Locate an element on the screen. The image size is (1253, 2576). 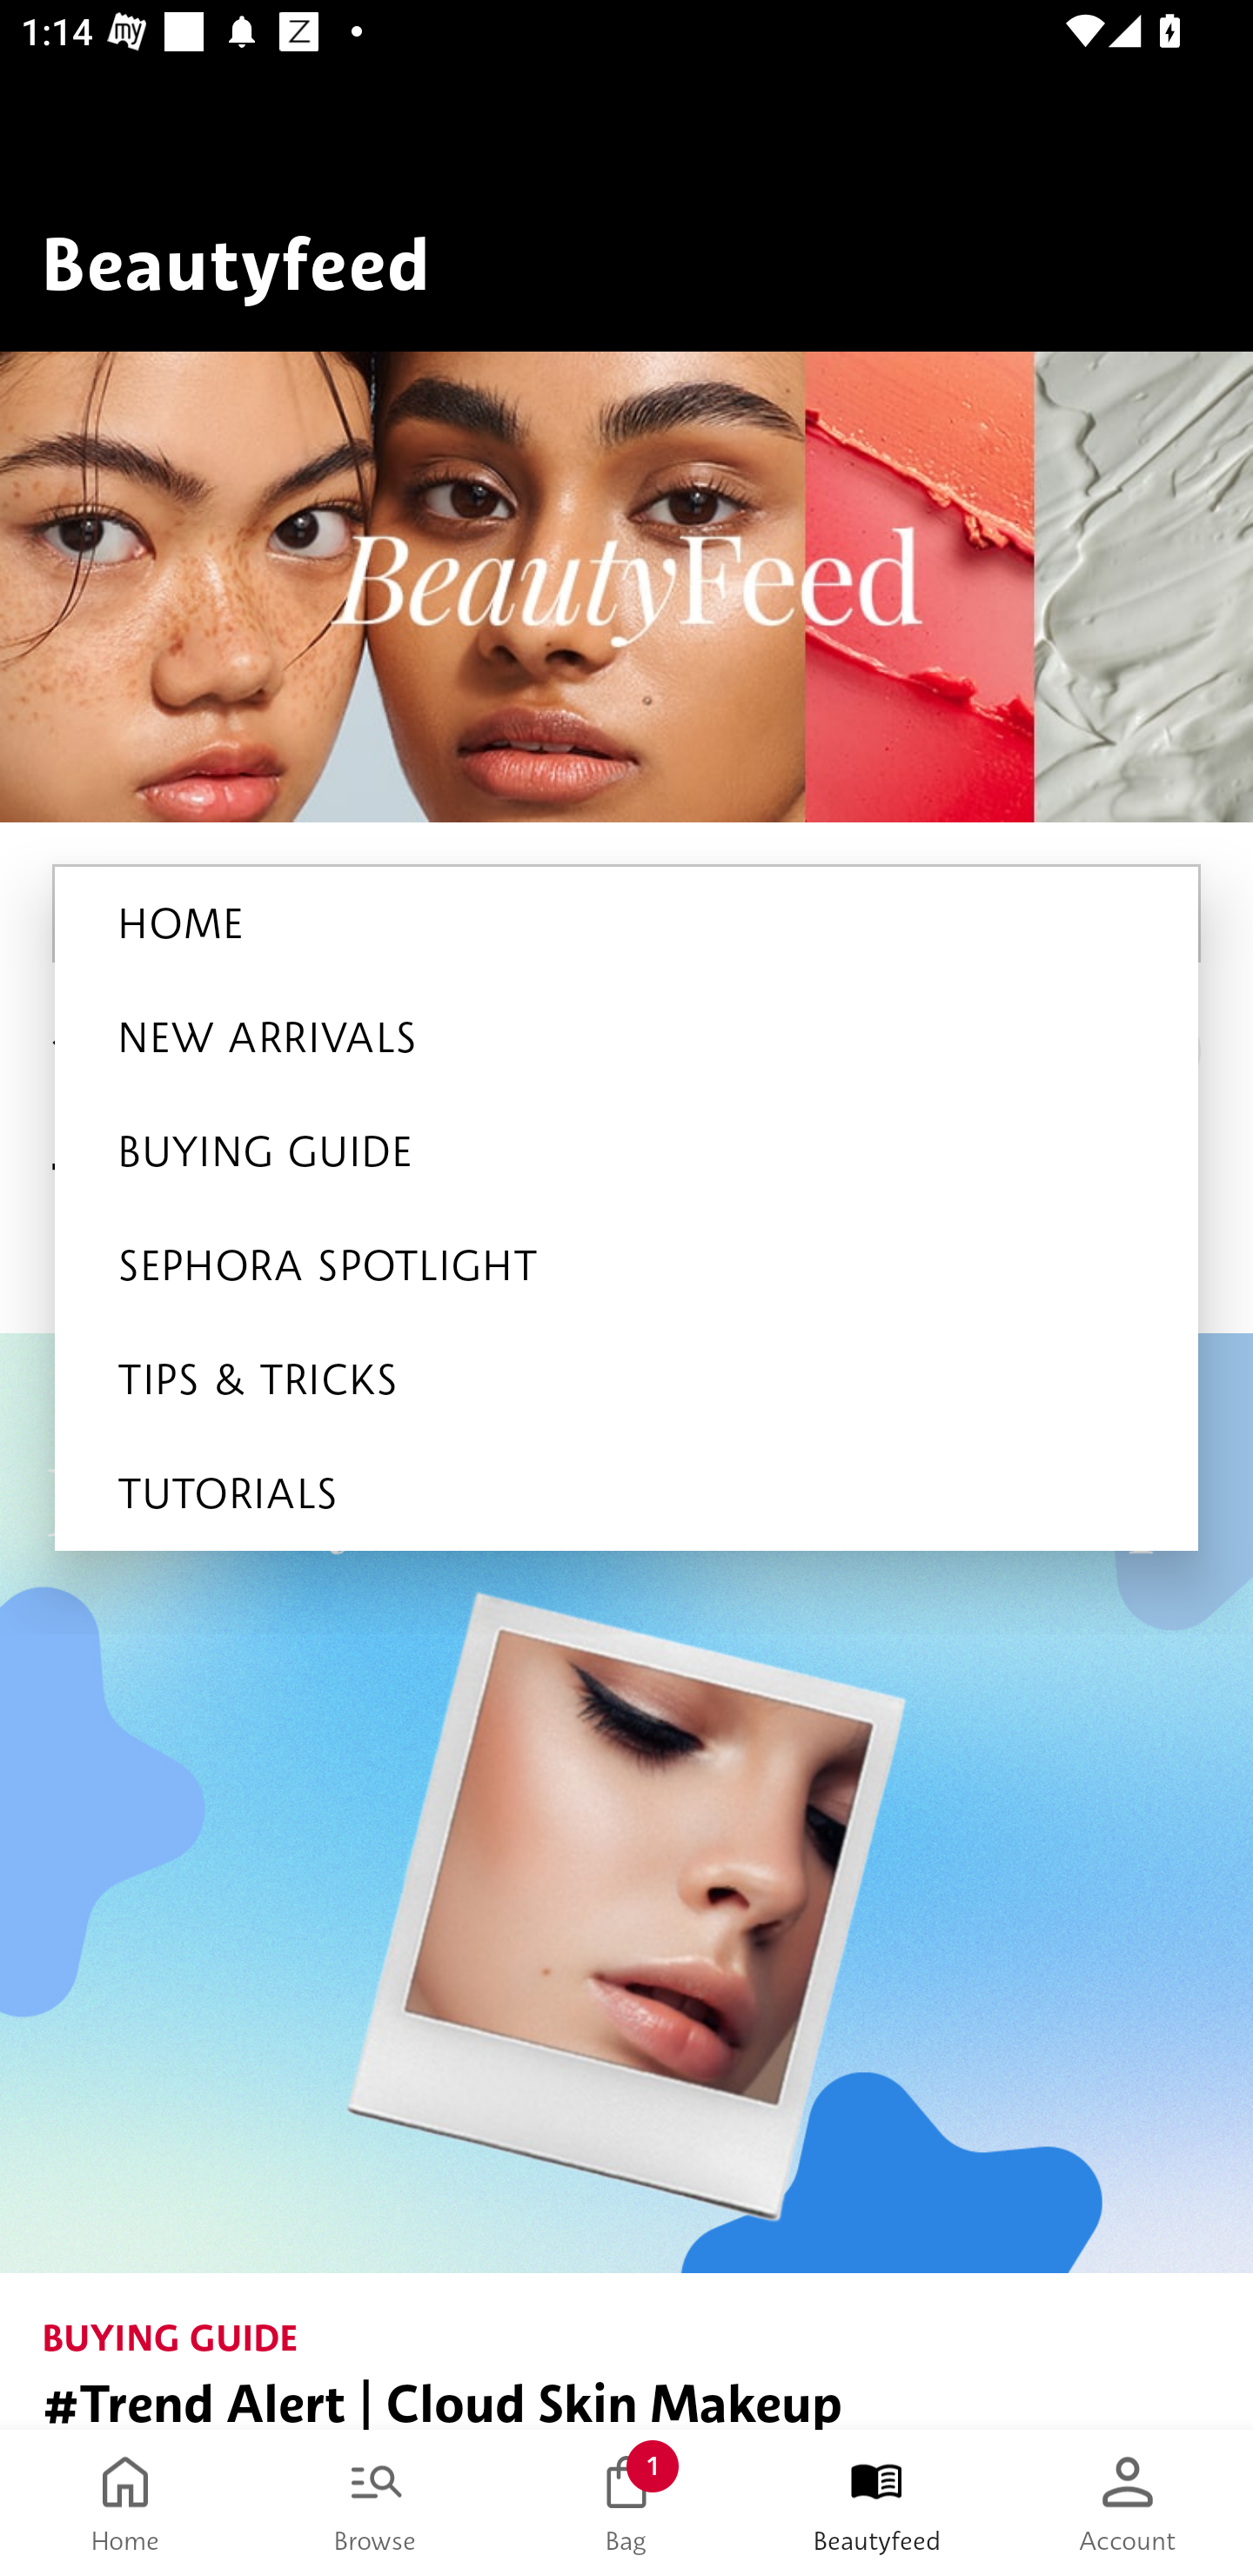
TIPS & TRICKS is located at coordinates (626, 1380).